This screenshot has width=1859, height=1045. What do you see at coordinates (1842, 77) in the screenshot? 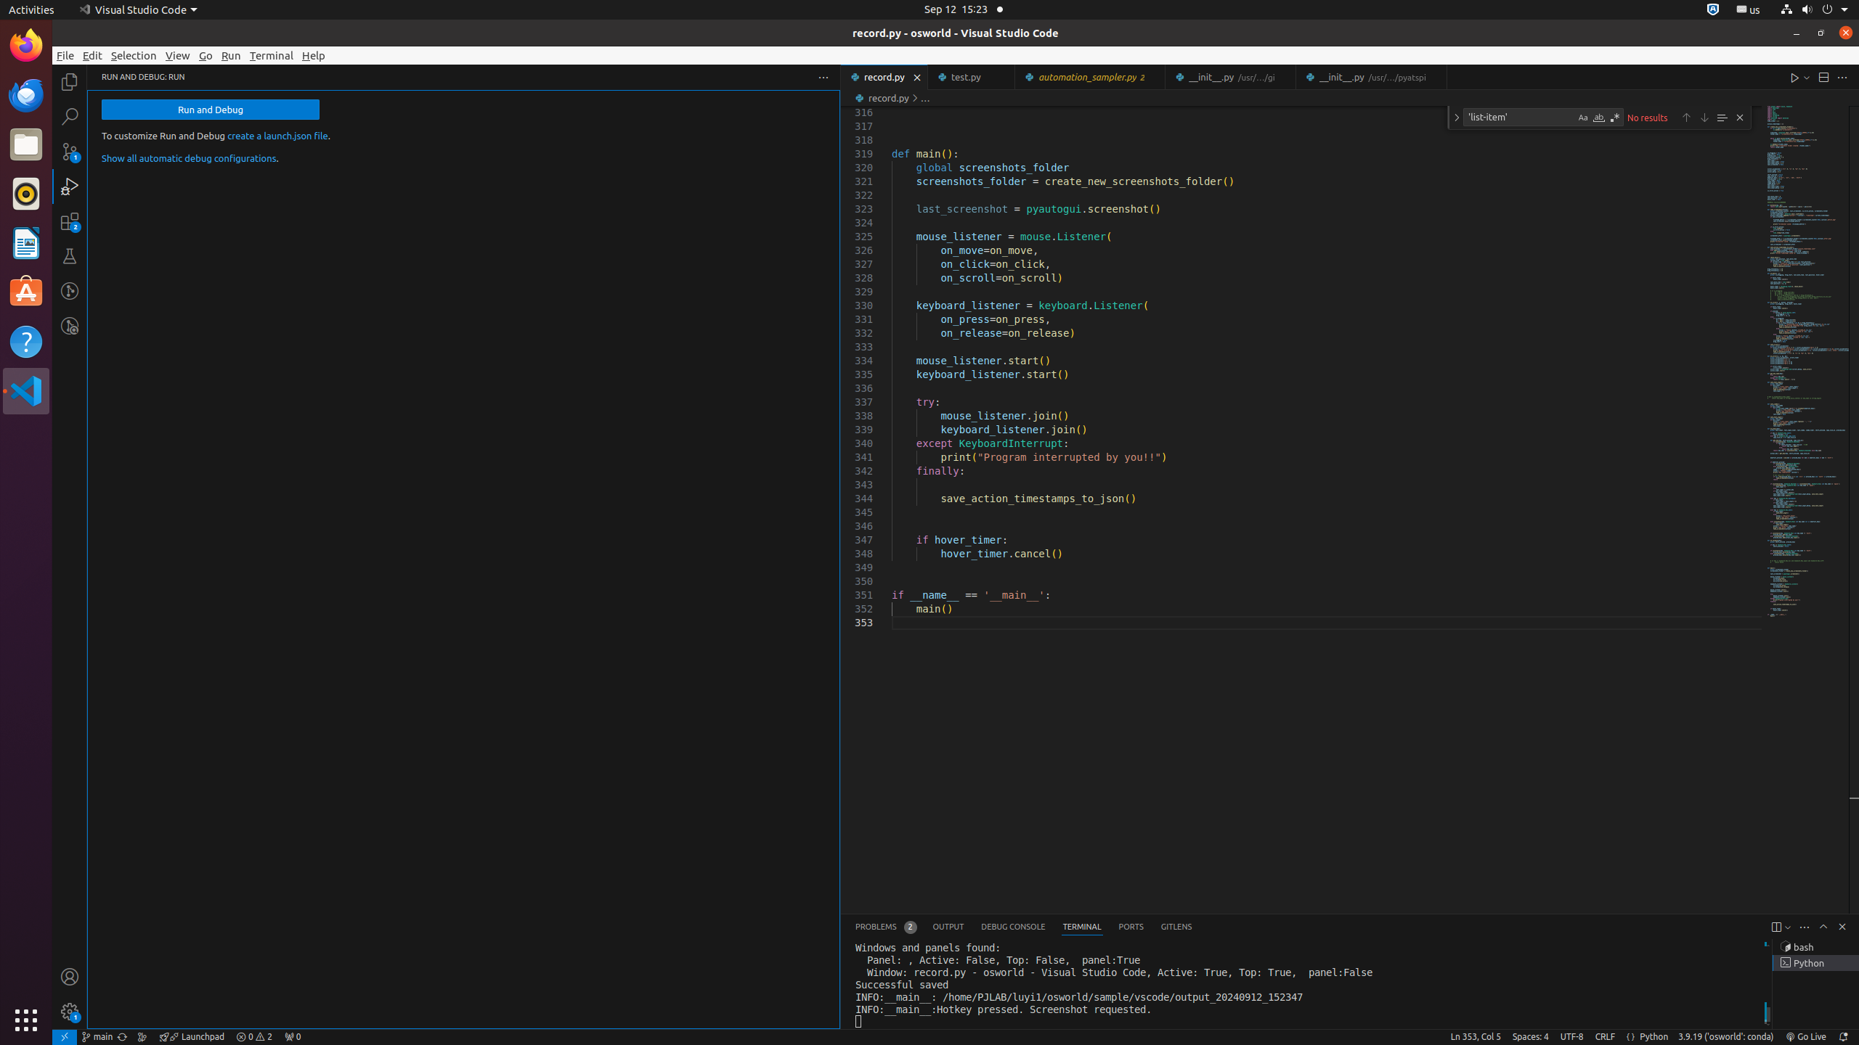
I see `More Actions...` at bounding box center [1842, 77].